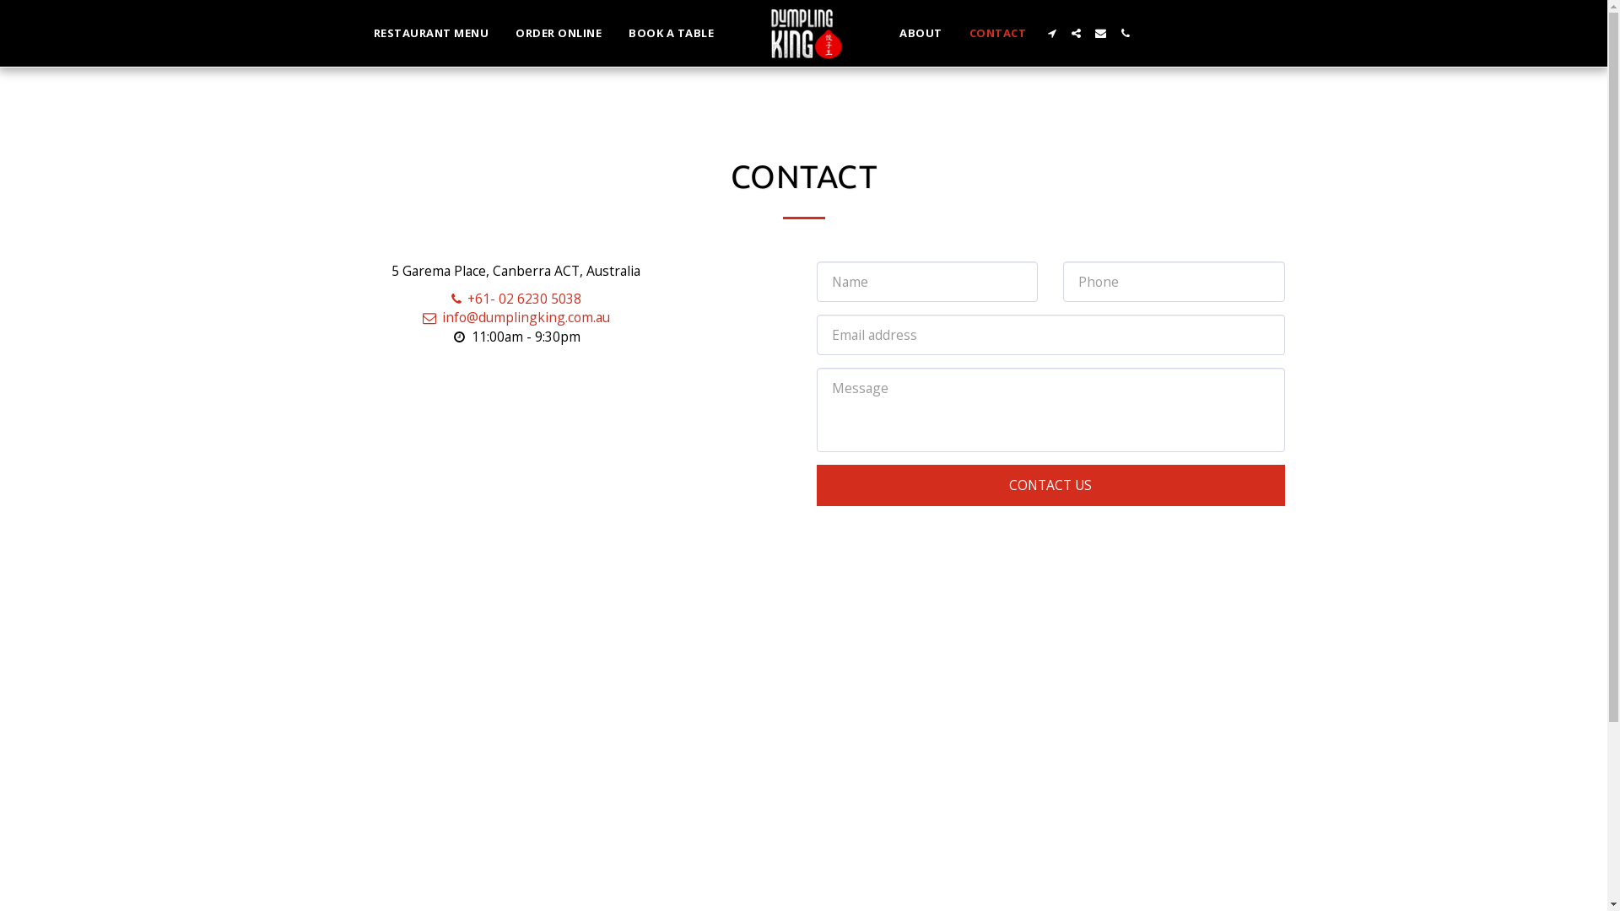  I want to click on  info@dumplingking.com.au, so click(516, 317).